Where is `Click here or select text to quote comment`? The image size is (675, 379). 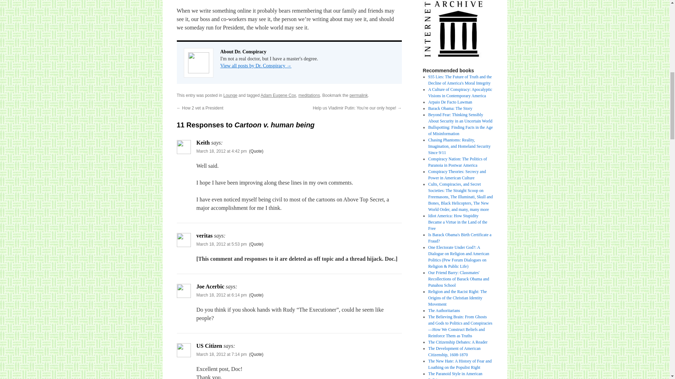 Click here or select text to quote comment is located at coordinates (256, 354).